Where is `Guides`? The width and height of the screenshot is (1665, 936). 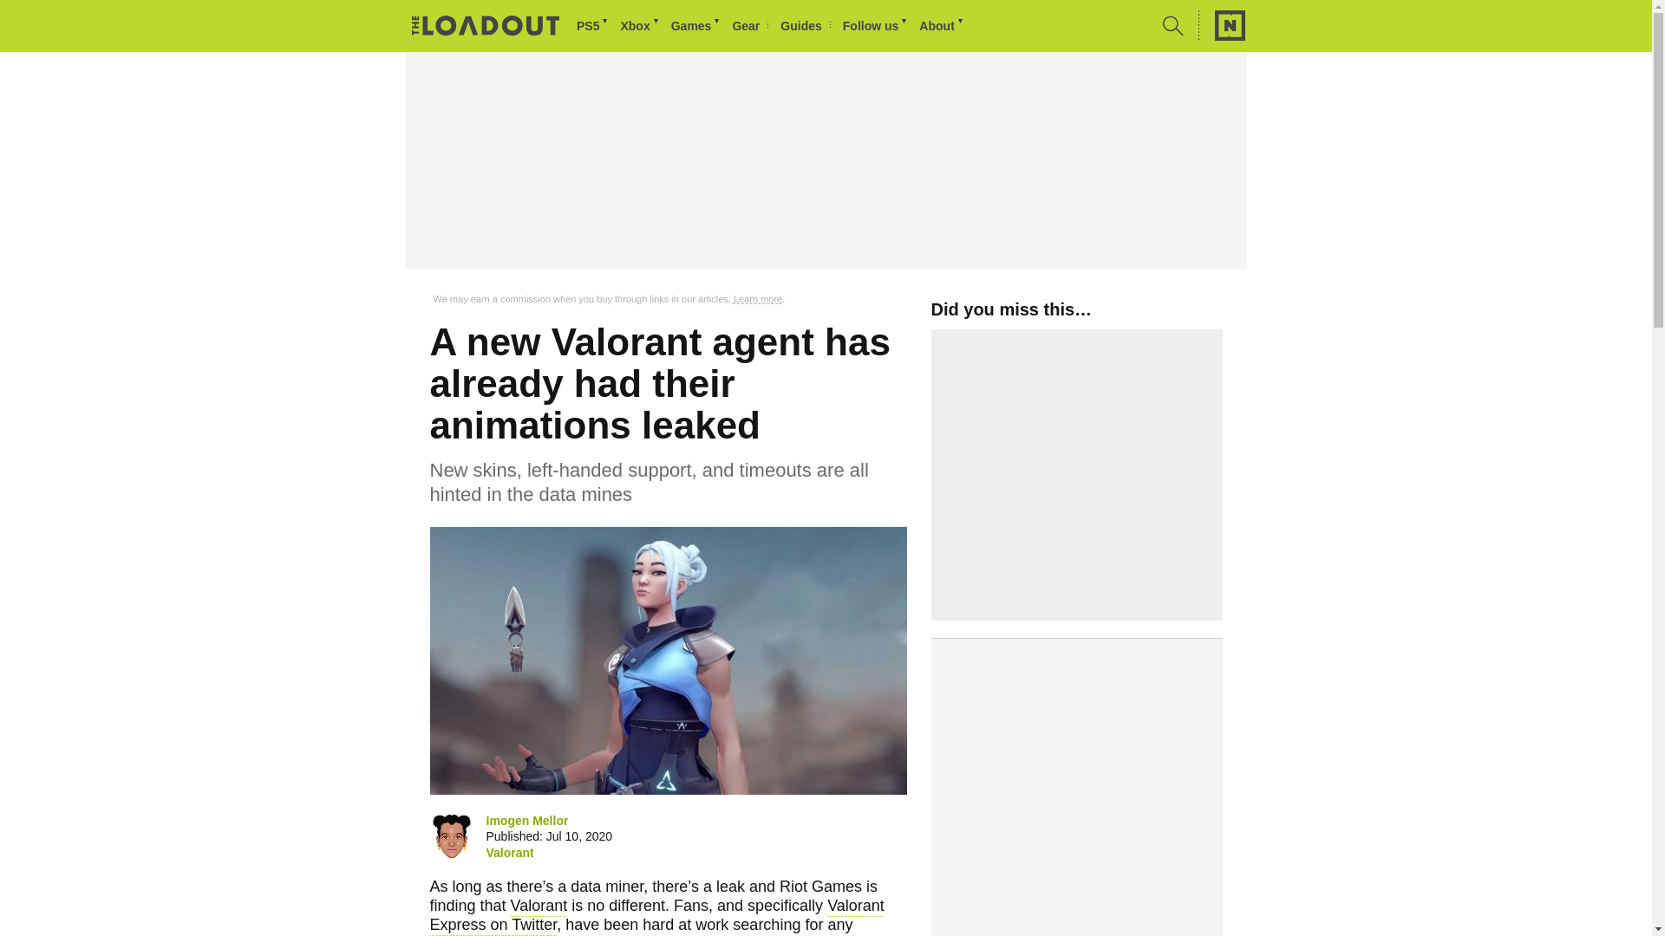
Guides is located at coordinates (806, 26).